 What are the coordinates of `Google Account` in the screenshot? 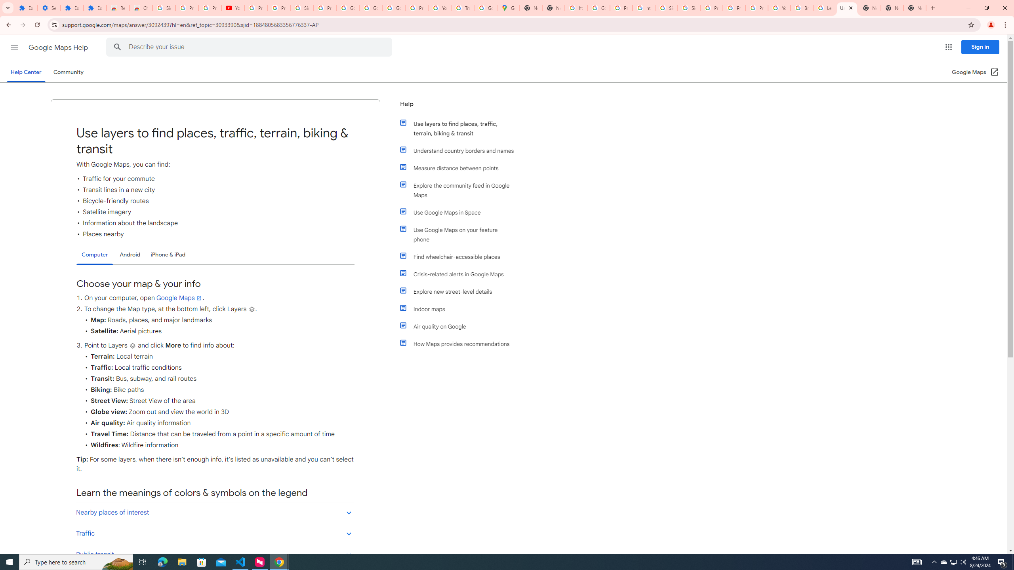 It's located at (370, 8).